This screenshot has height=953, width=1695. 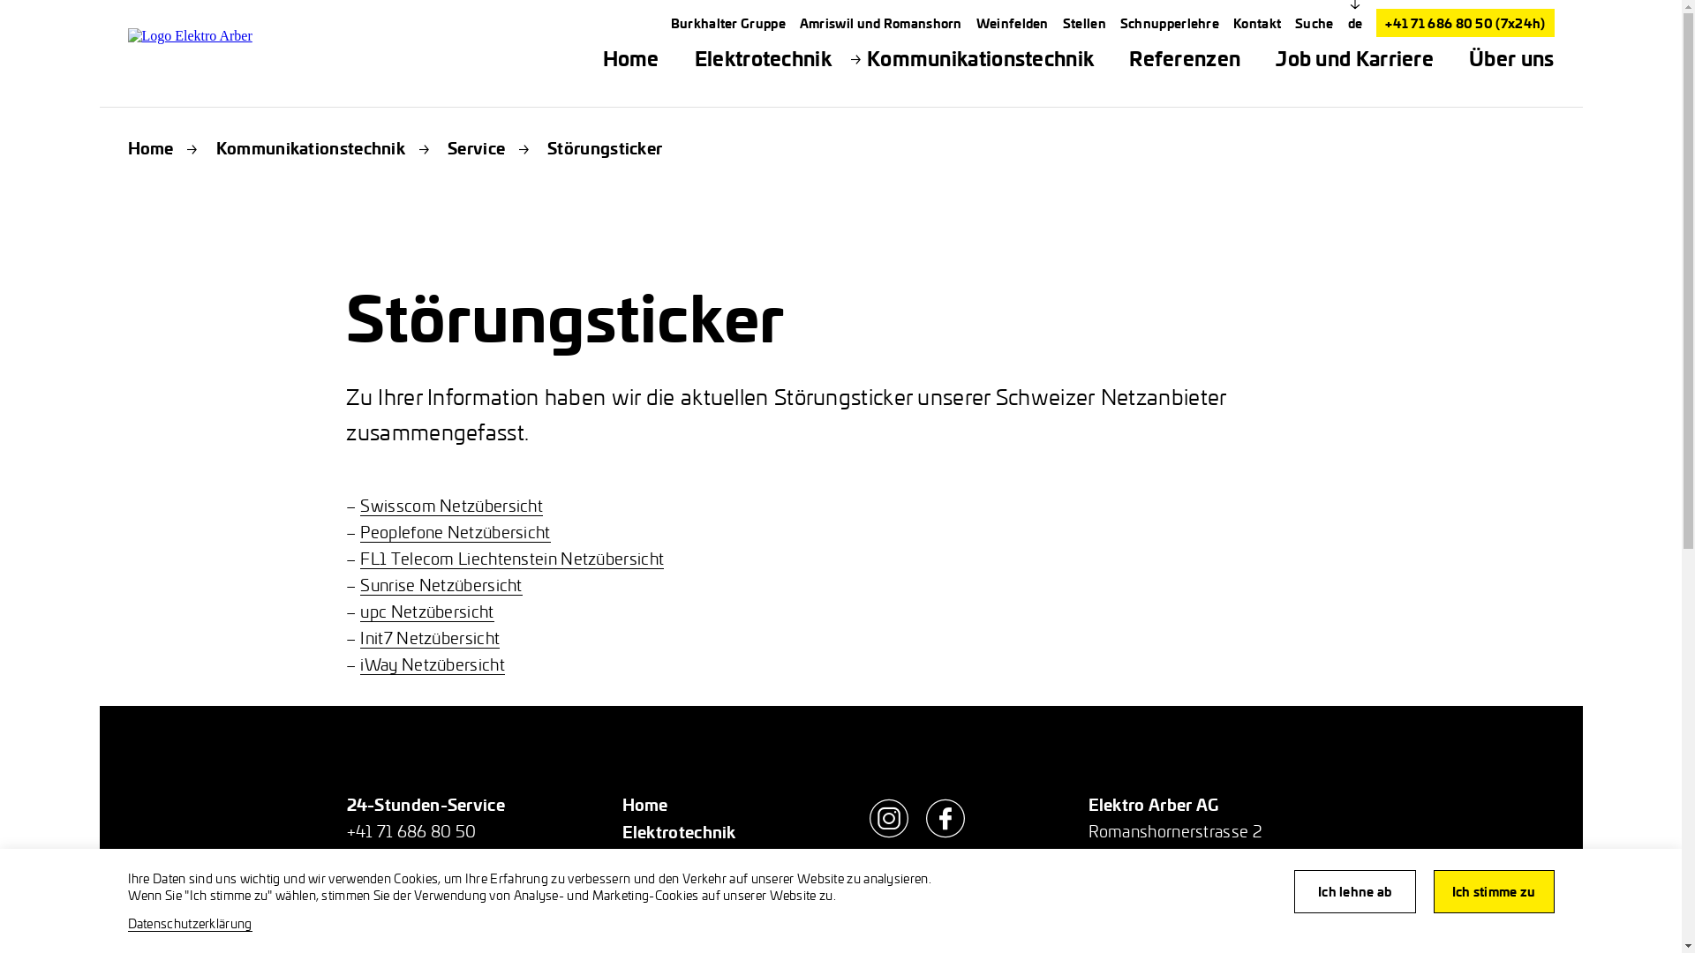 What do you see at coordinates (687, 914) in the screenshot?
I see `Job und Karriere` at bounding box center [687, 914].